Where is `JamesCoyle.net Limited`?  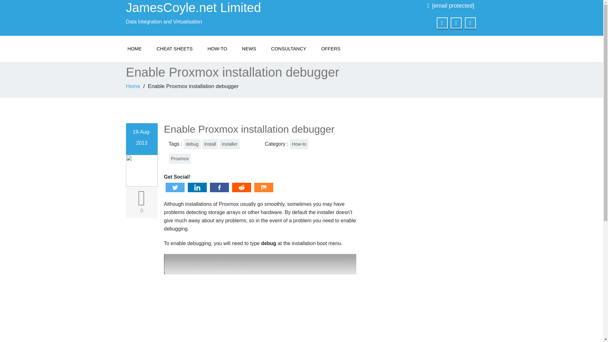 JamesCoyle.net Limited is located at coordinates (212, 8).